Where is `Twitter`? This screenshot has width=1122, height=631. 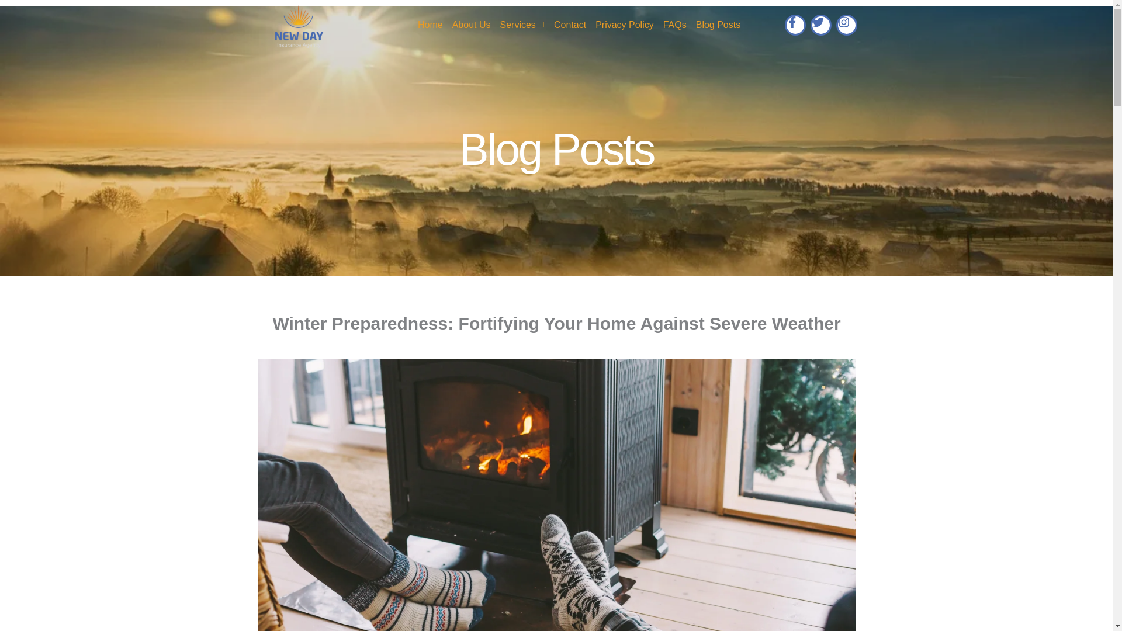 Twitter is located at coordinates (820, 25).